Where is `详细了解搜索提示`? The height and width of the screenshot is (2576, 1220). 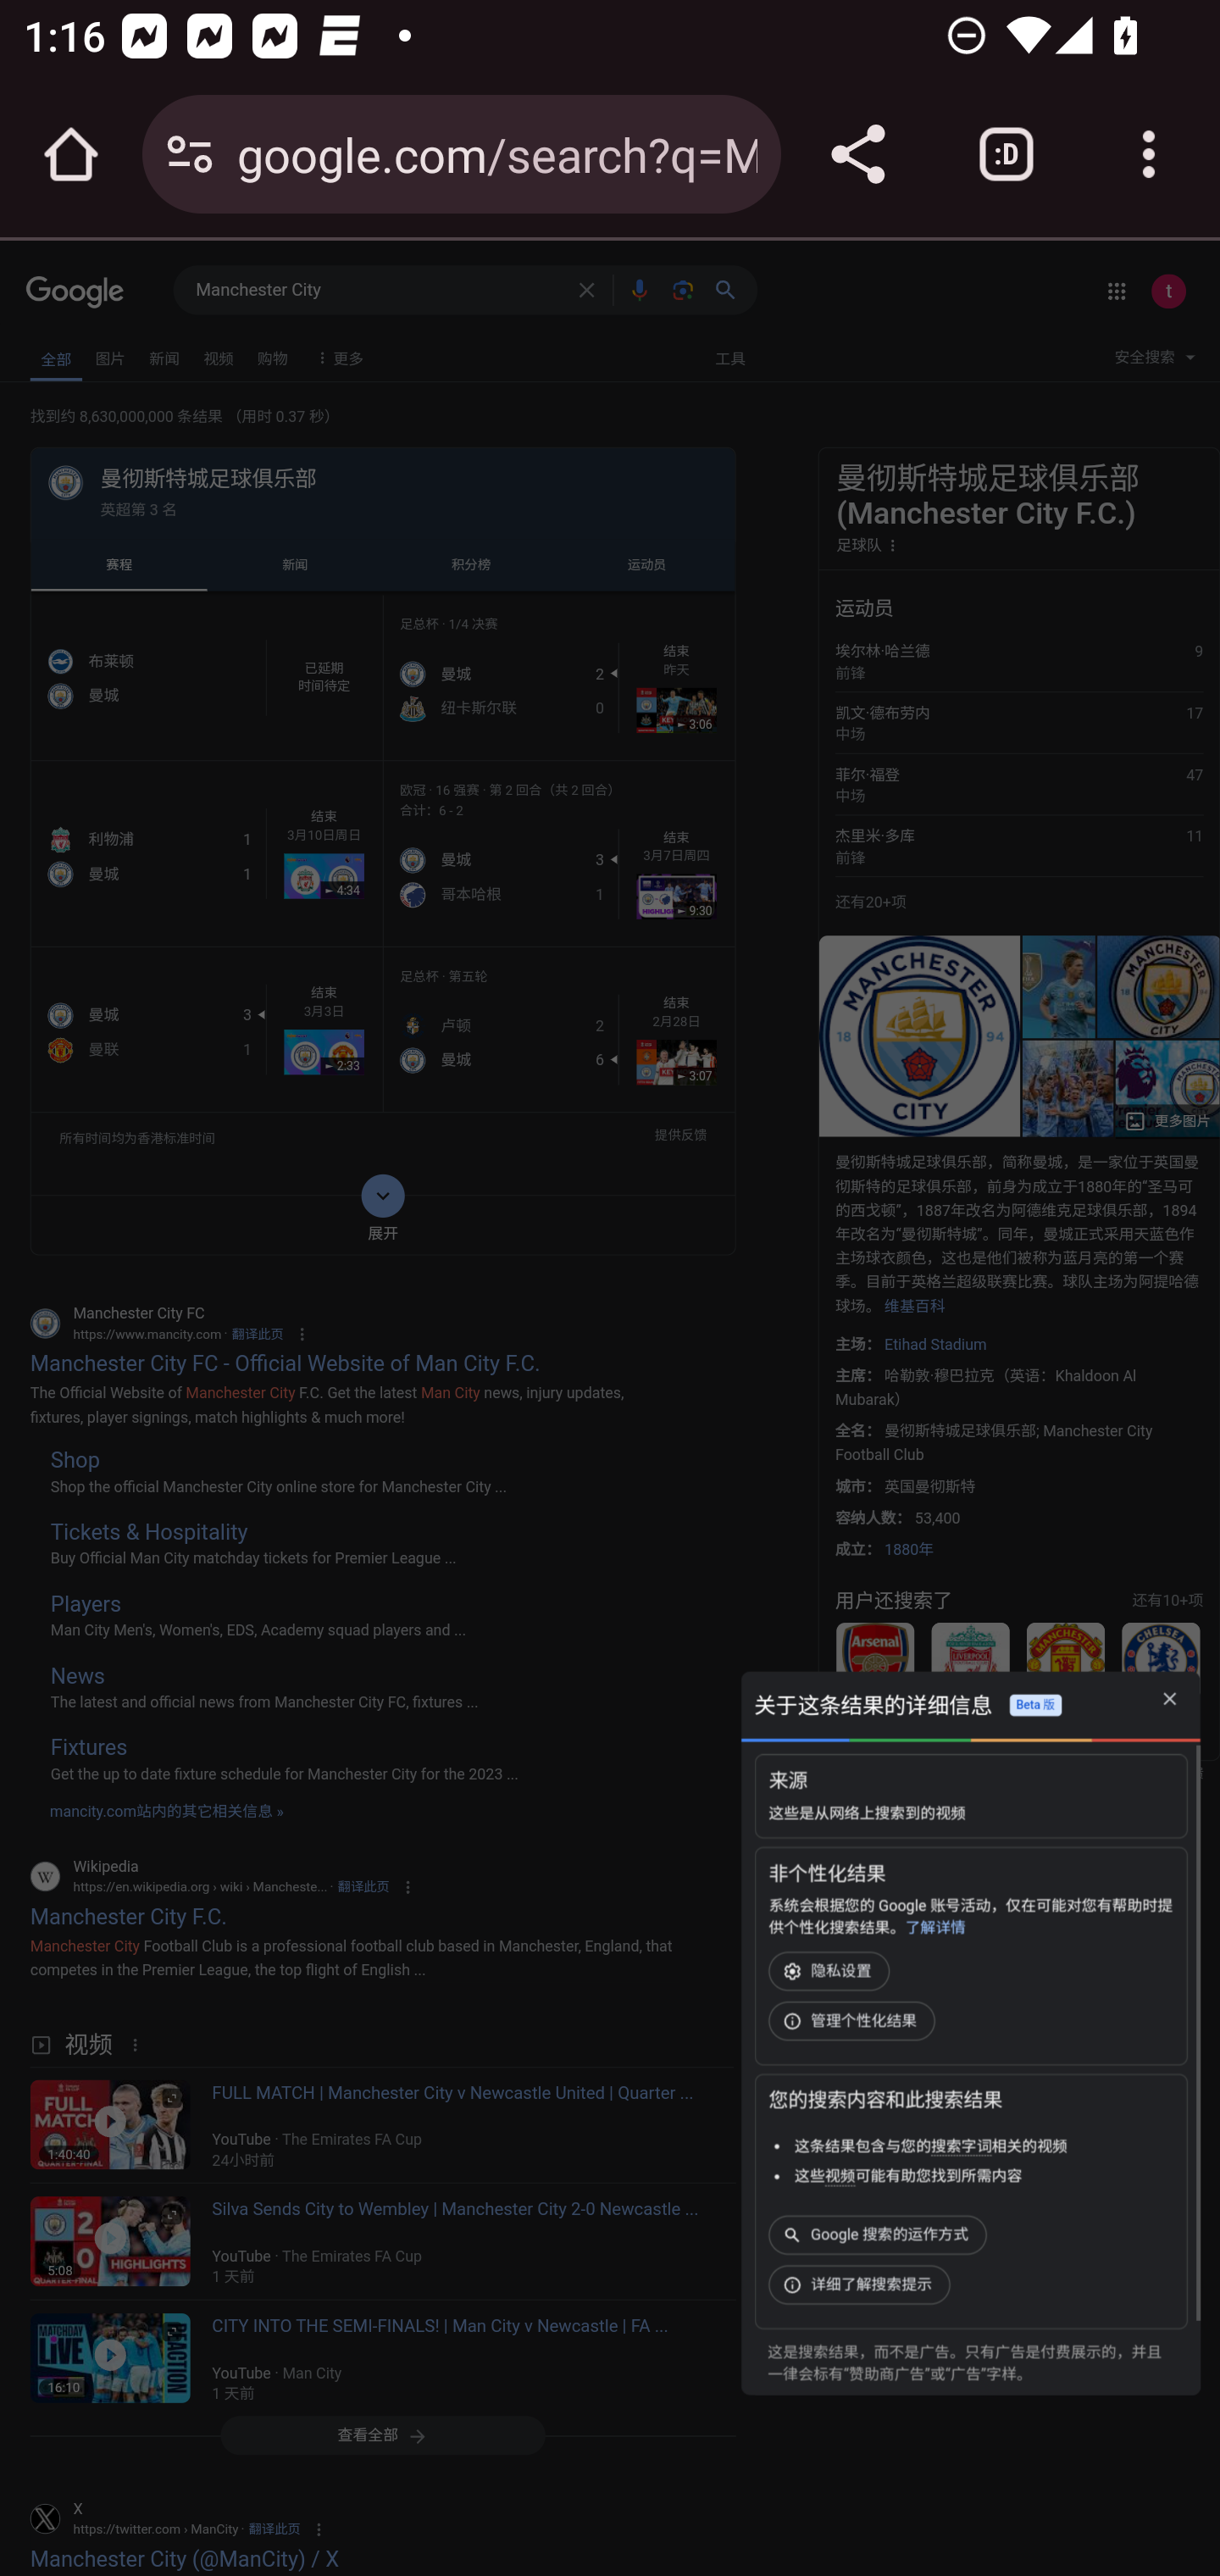 详细了解搜索提示 is located at coordinates (862, 2285).